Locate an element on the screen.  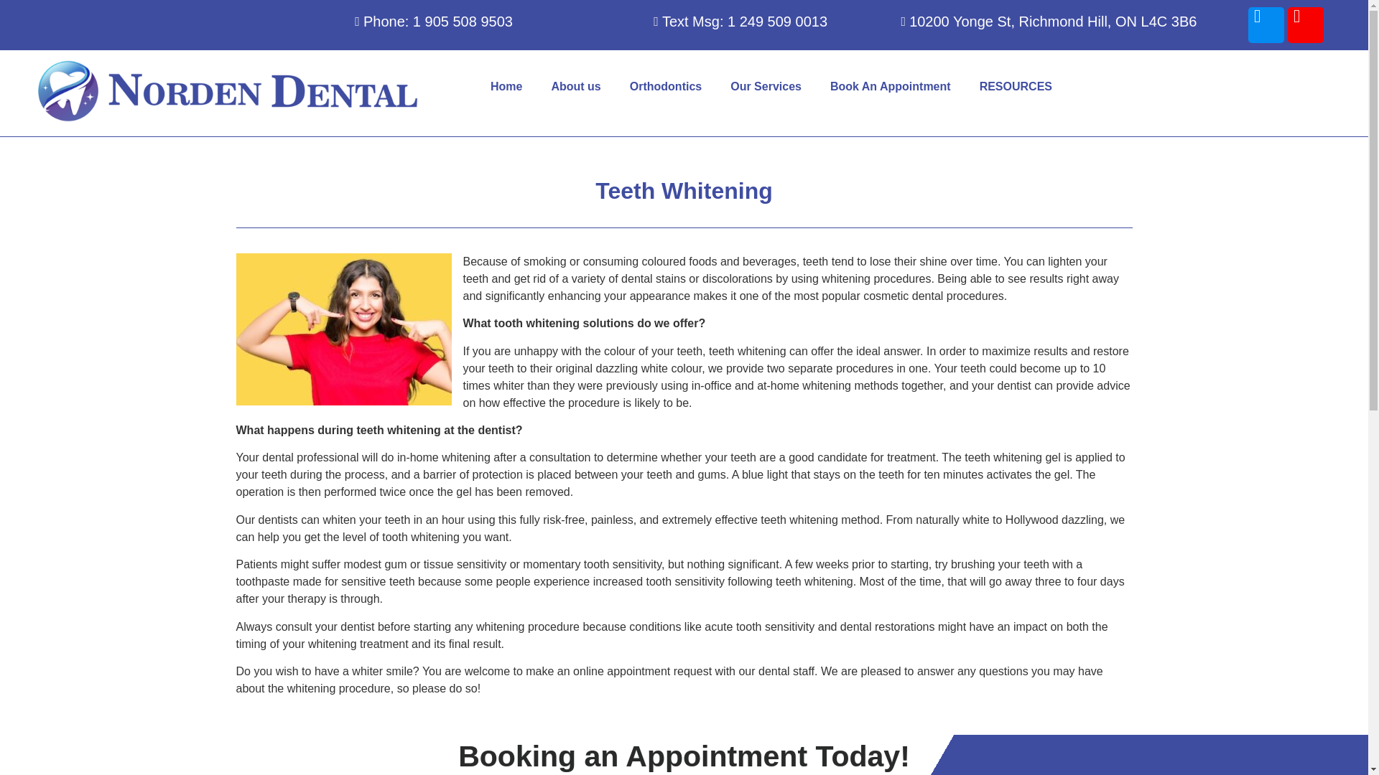
Home is located at coordinates (506, 86).